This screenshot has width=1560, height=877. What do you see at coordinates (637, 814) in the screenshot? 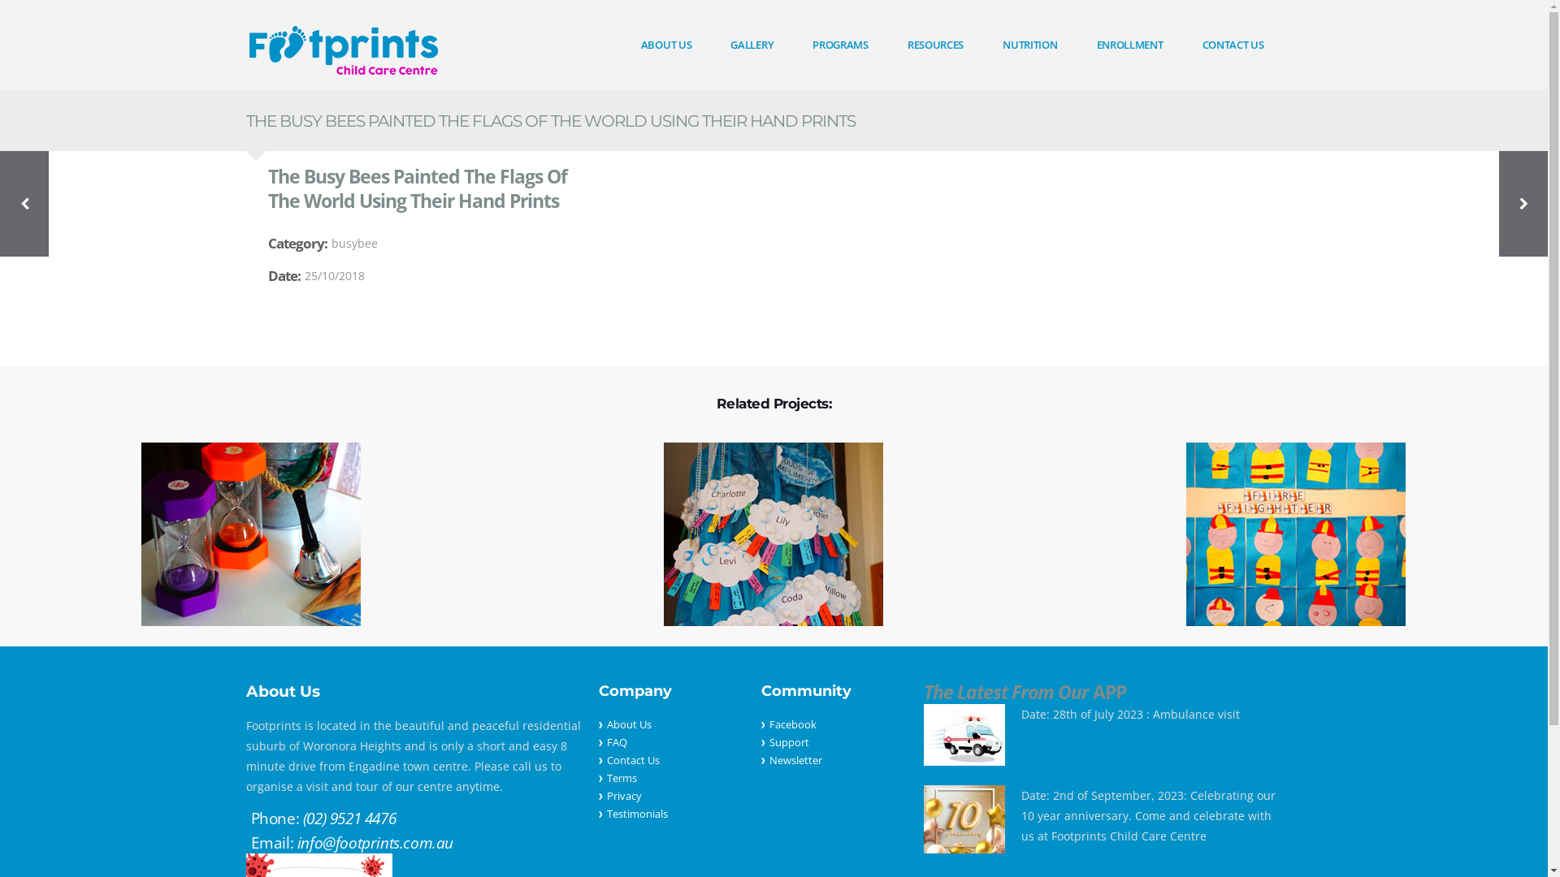
I see `Testimonials` at bounding box center [637, 814].